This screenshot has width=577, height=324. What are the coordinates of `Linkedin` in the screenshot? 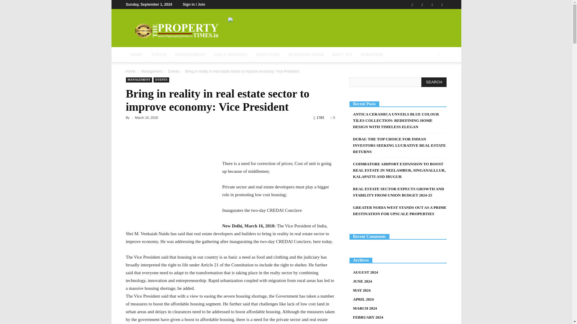 It's located at (422, 4).